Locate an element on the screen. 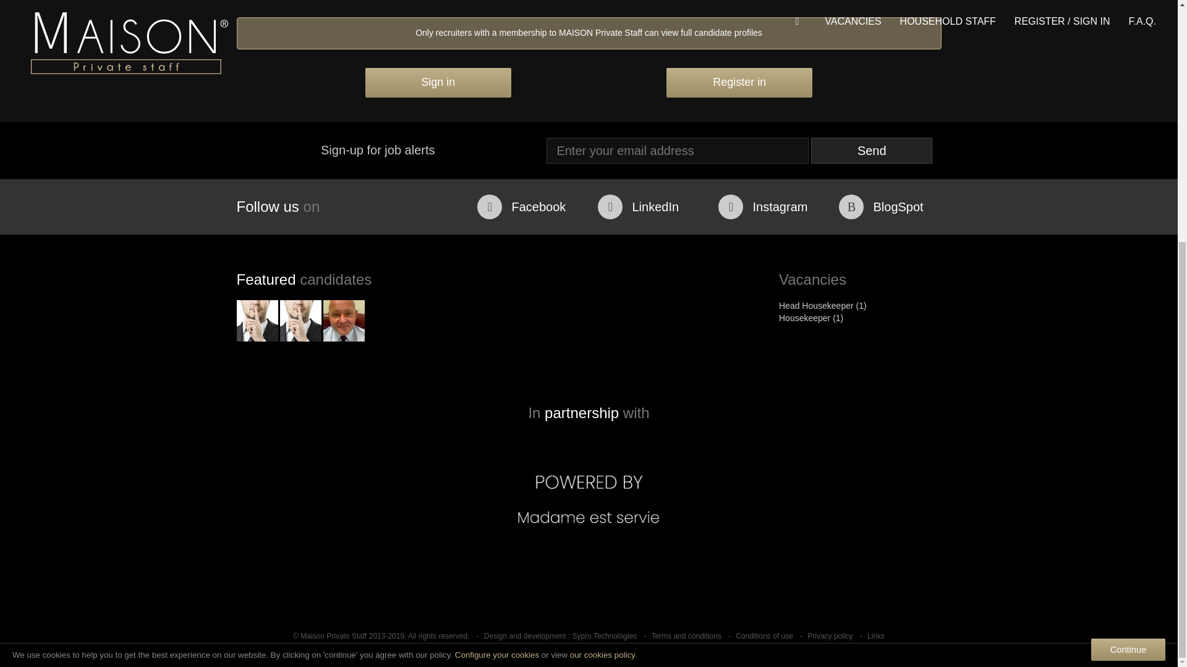  Housekeeper, Nanny is located at coordinates (299, 321).